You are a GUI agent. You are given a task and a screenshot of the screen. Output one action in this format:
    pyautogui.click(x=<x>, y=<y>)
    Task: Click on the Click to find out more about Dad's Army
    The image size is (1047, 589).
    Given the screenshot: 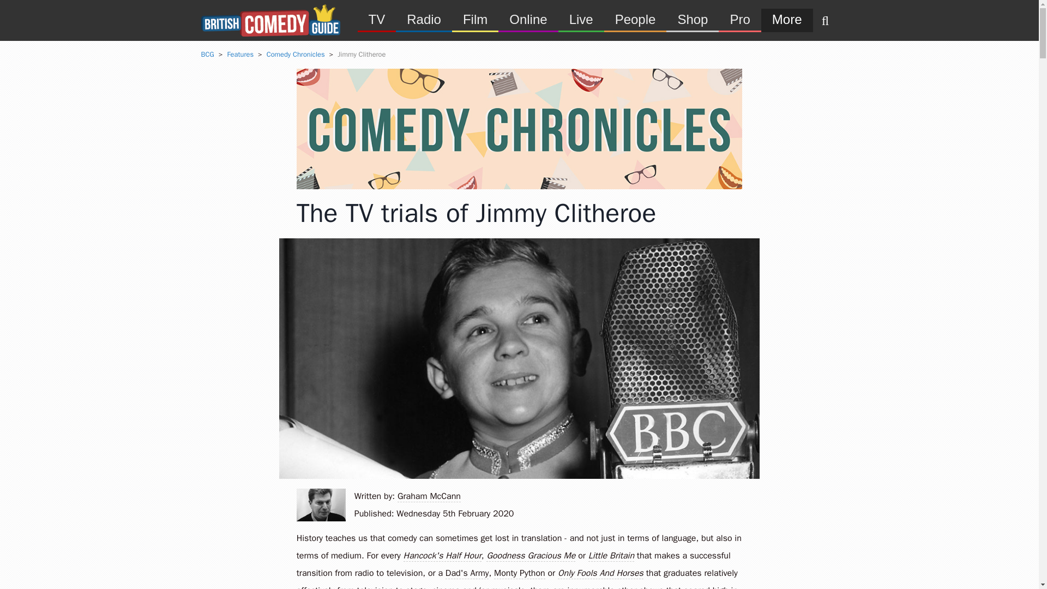 What is the action you would take?
    pyautogui.click(x=467, y=573)
    